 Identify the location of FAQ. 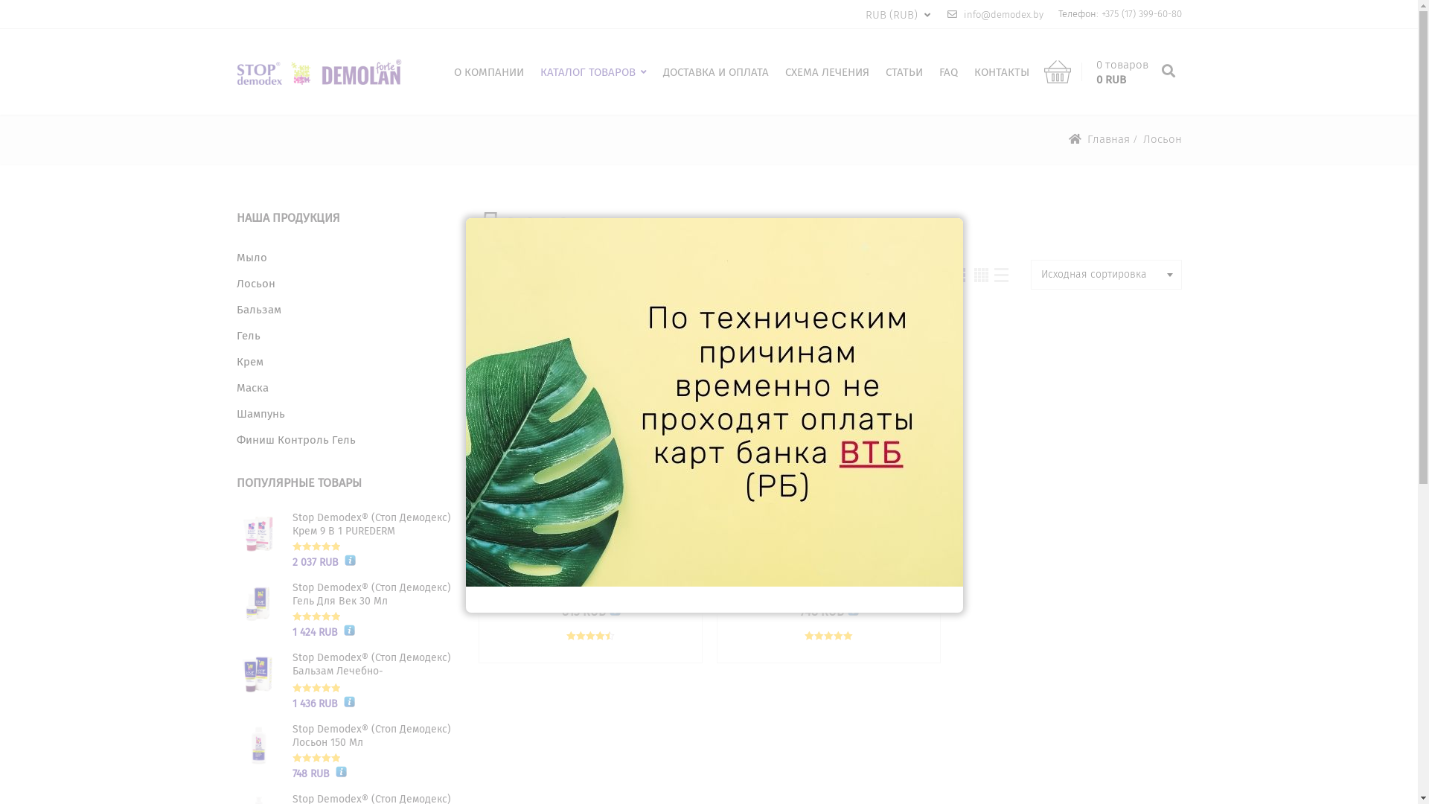
(948, 72).